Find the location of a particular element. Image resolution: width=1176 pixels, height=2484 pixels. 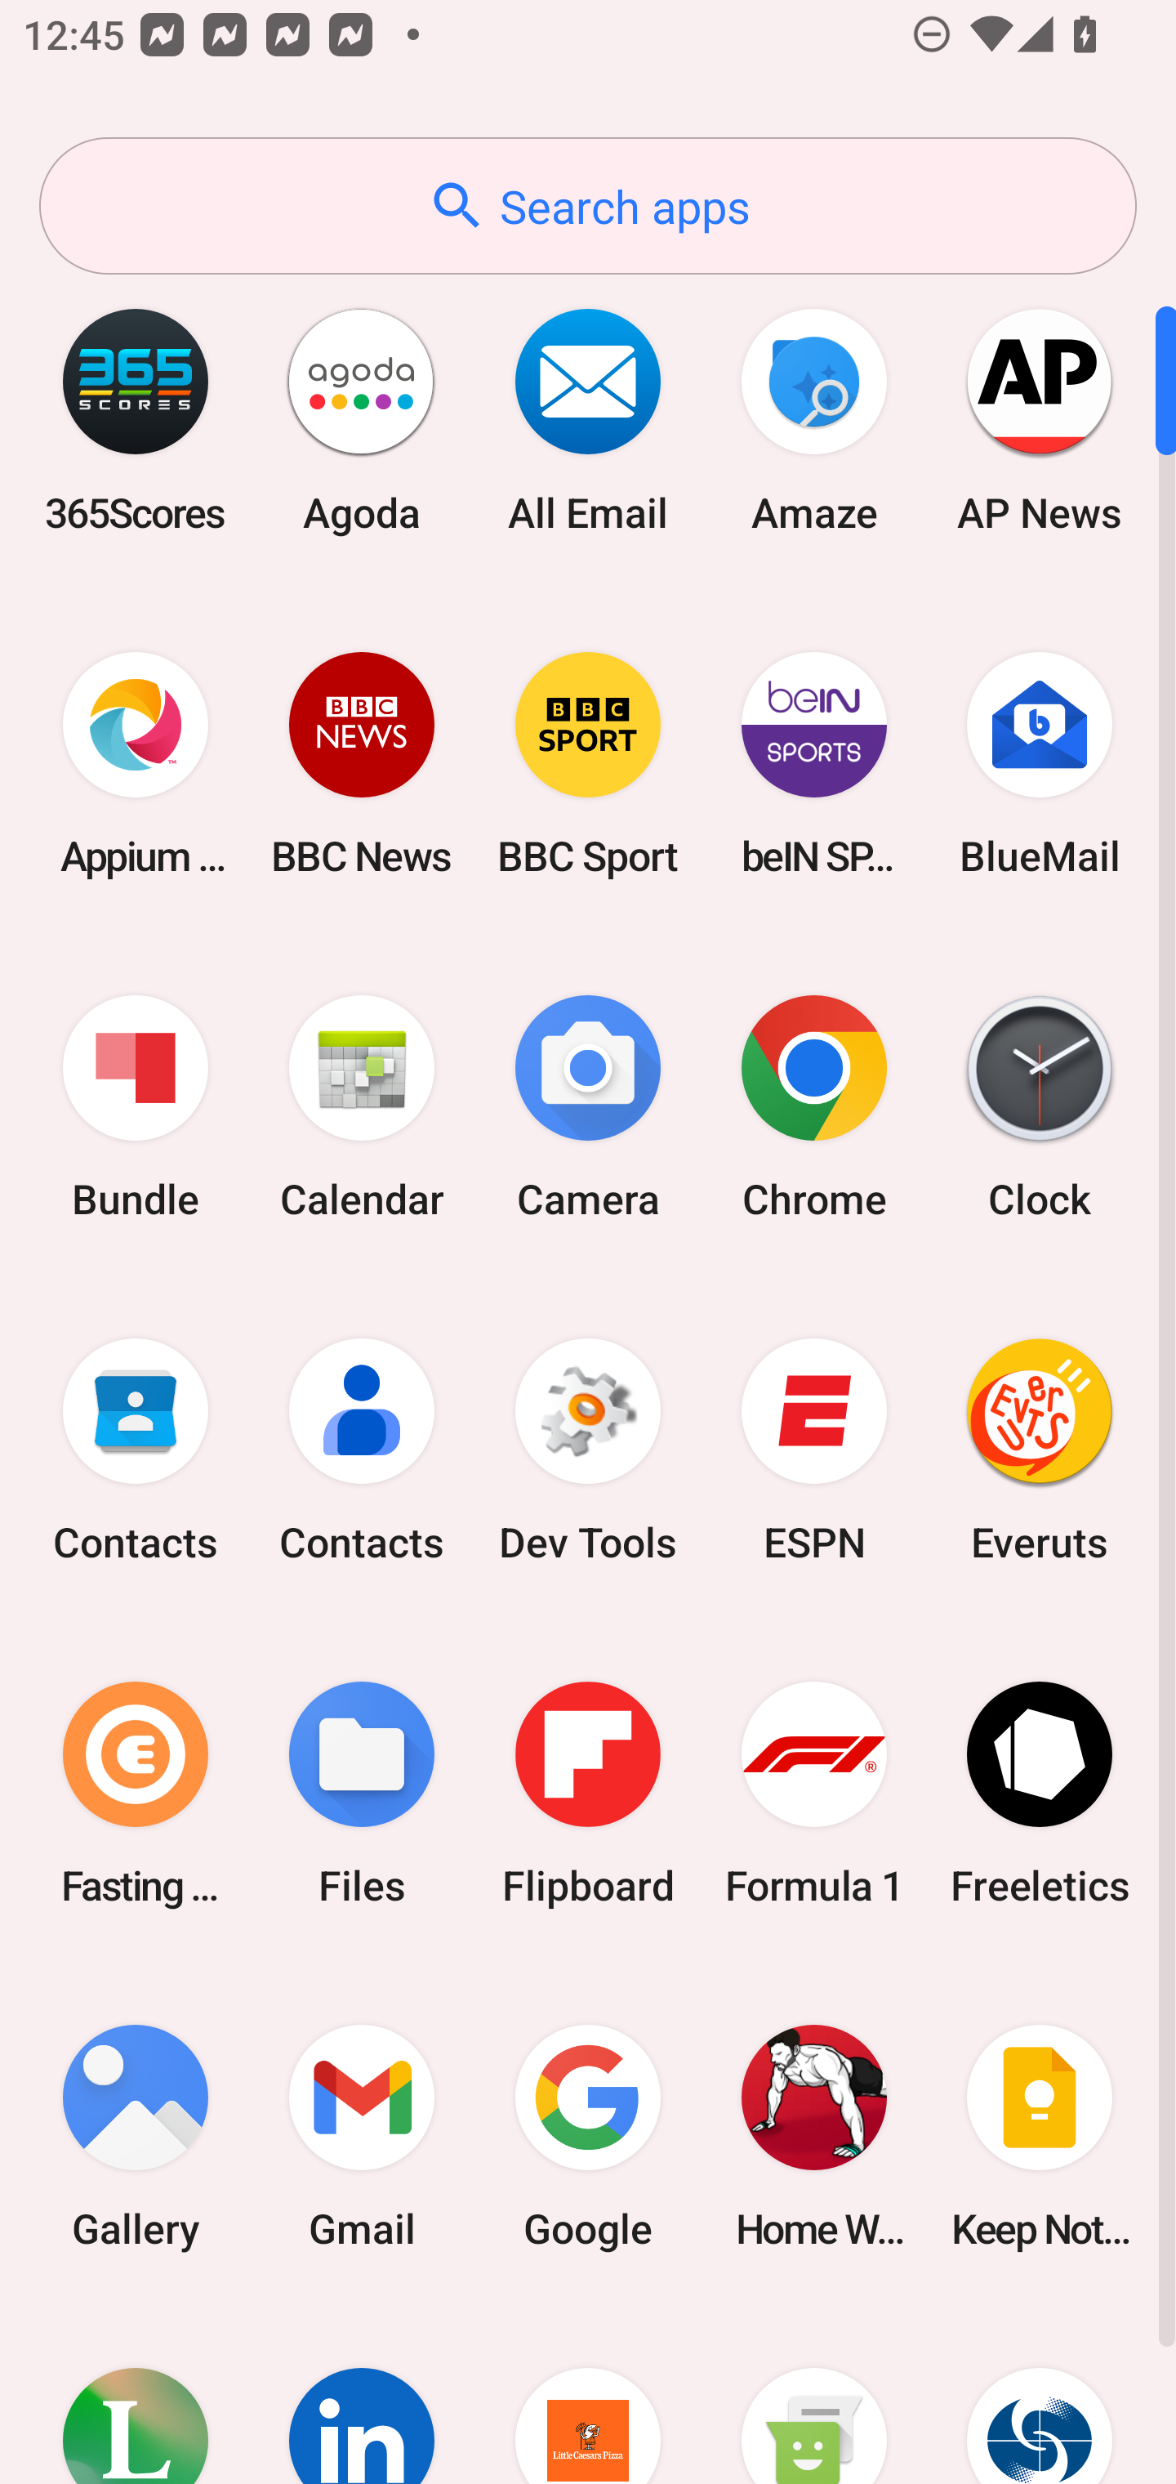

Fasting Coach is located at coordinates (136, 1793).